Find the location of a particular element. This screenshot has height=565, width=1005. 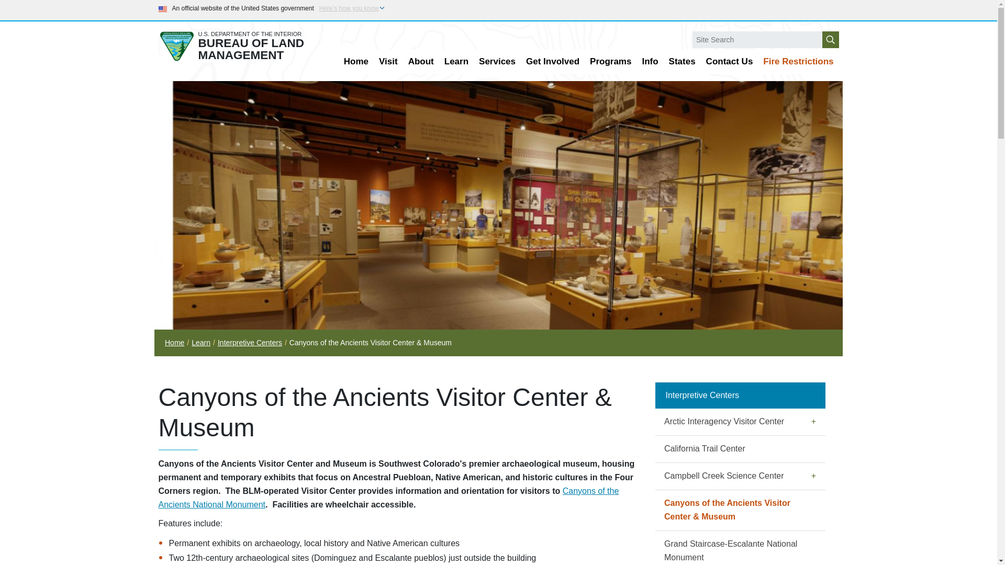

Learn is located at coordinates (456, 62).